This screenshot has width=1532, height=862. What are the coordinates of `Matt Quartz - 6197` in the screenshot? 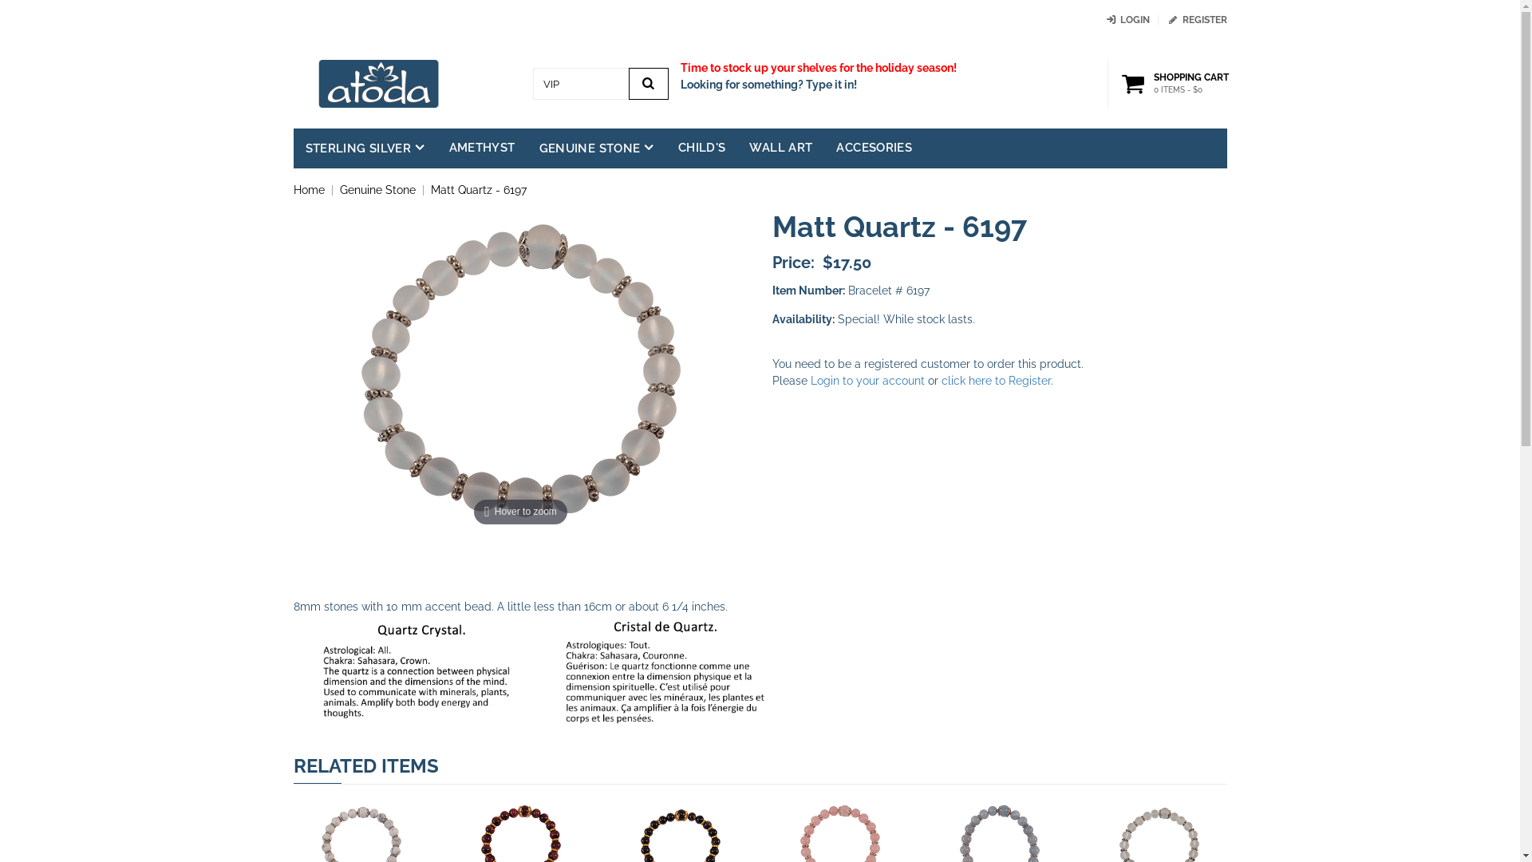 It's located at (479, 190).